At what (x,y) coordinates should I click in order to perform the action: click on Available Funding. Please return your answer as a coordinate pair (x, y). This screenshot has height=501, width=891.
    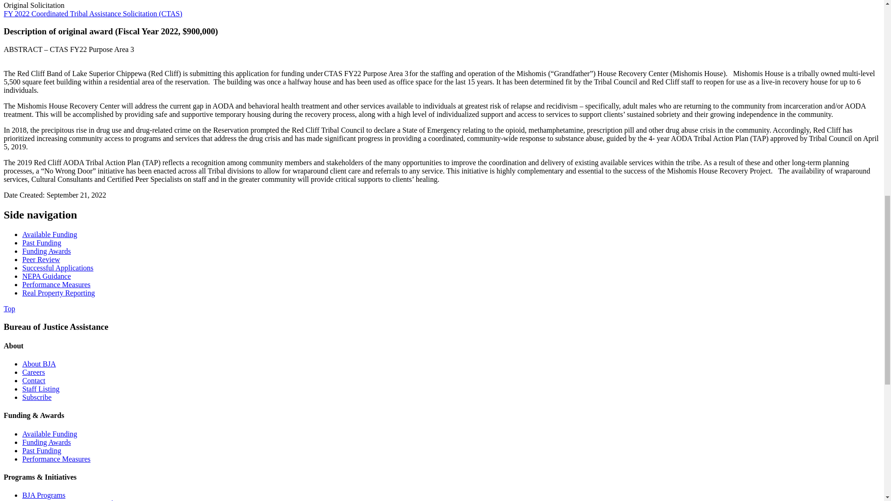
    Looking at the image, I should click on (49, 234).